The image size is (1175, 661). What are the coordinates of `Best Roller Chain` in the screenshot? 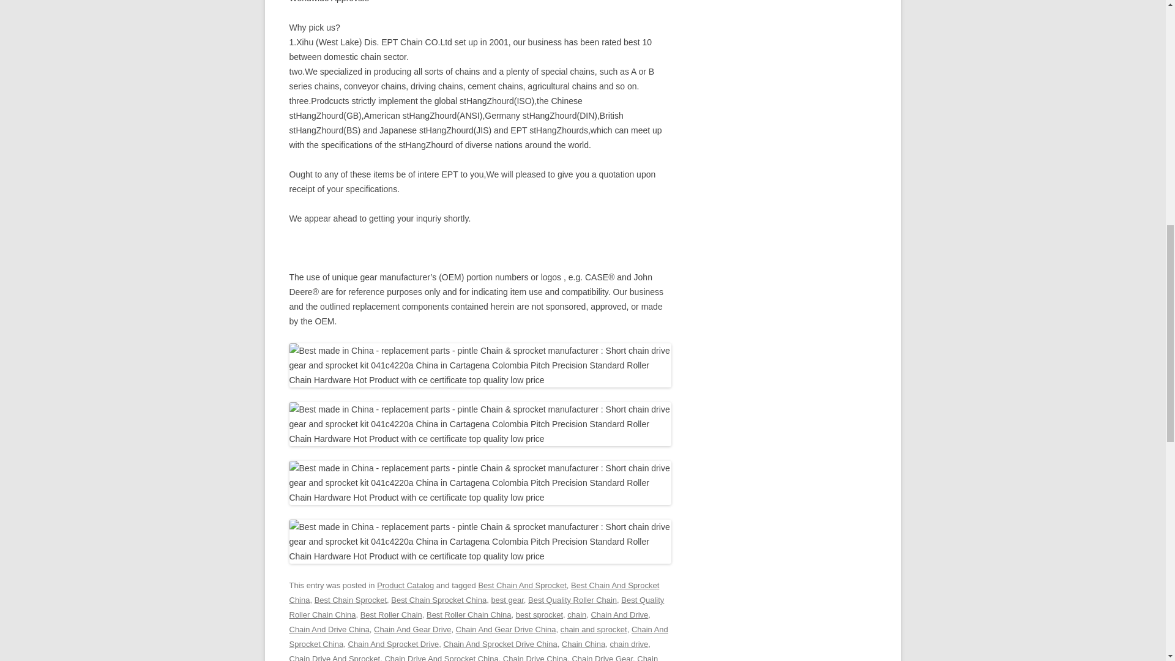 It's located at (391, 614).